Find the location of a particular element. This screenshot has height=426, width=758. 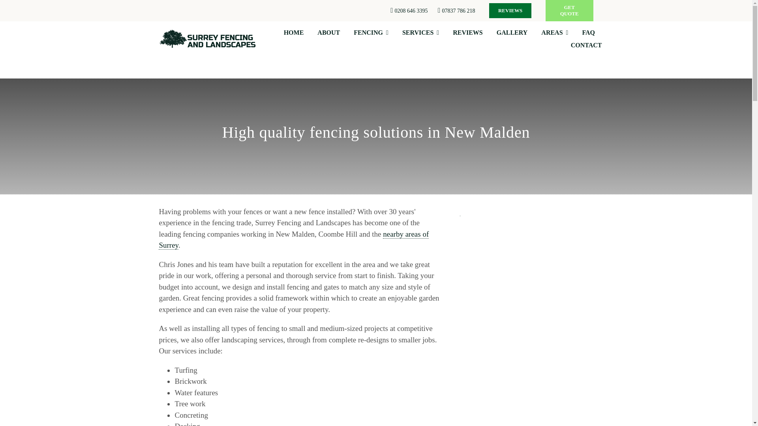

ABOUT is located at coordinates (328, 32).